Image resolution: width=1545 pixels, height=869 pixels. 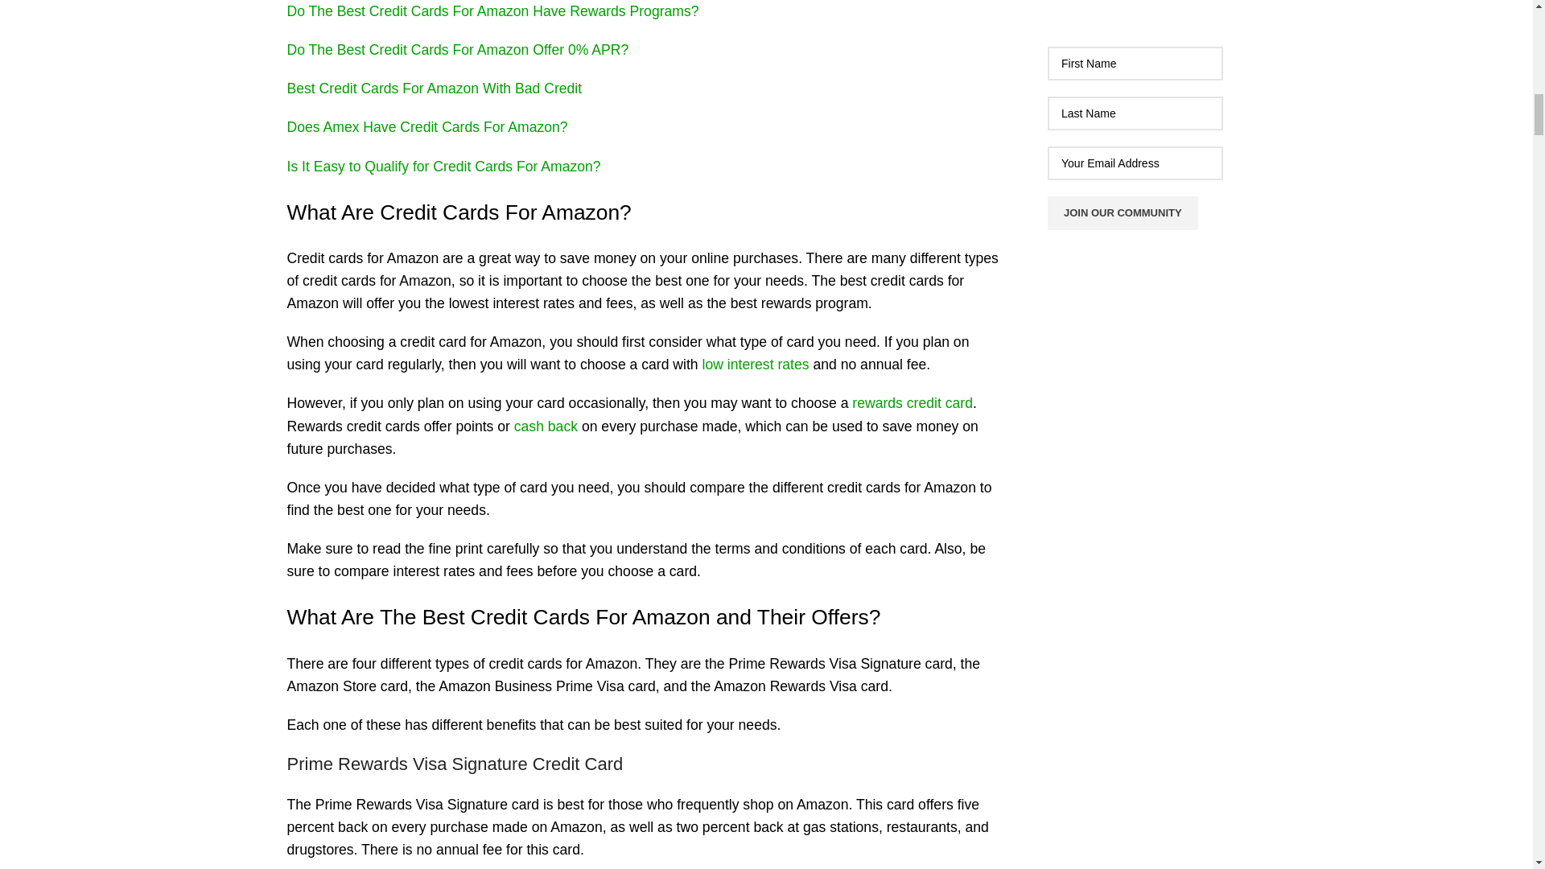 I want to click on Is It Easy to Qualify for Credit Cards For Amazon?, so click(x=443, y=166).